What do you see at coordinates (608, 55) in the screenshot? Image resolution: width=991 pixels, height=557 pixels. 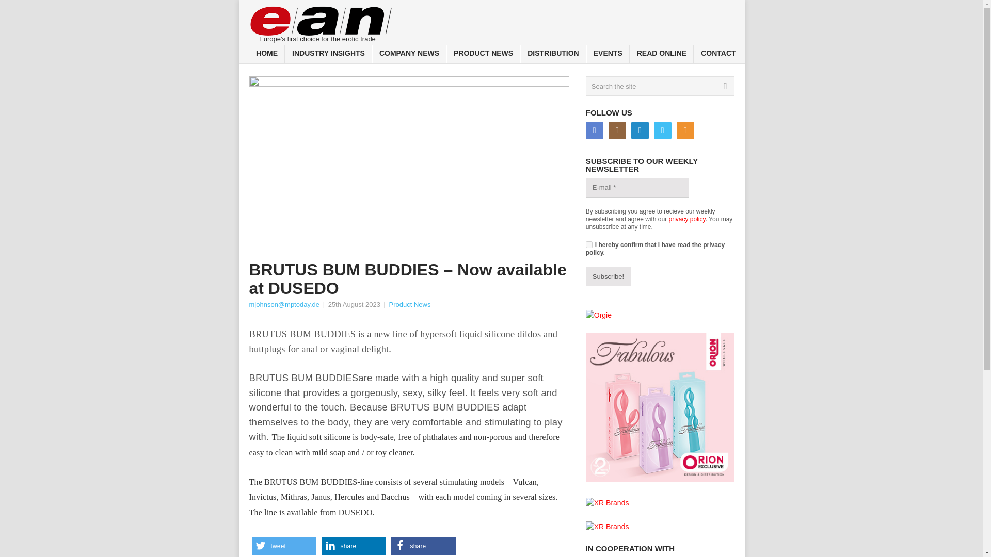 I see `EVENTS` at bounding box center [608, 55].